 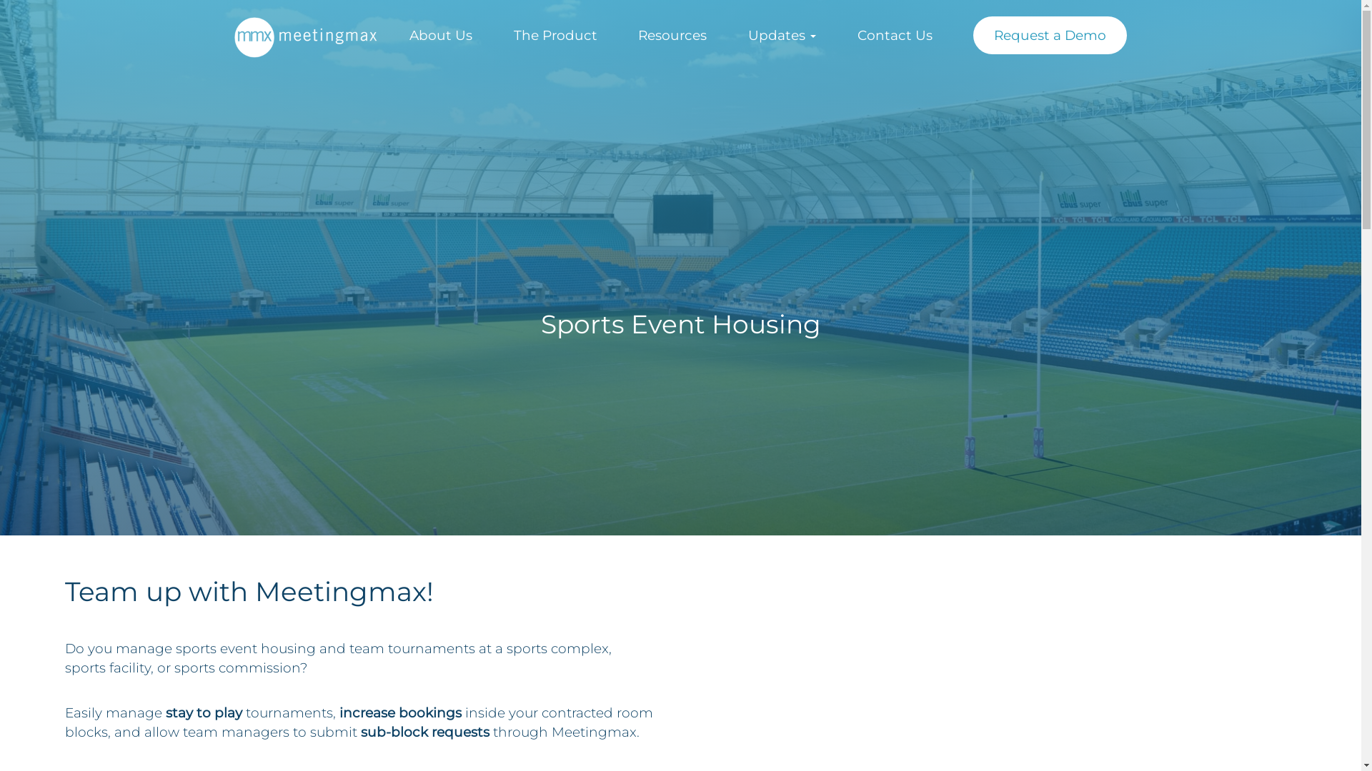 I want to click on Updates, so click(x=782, y=36).